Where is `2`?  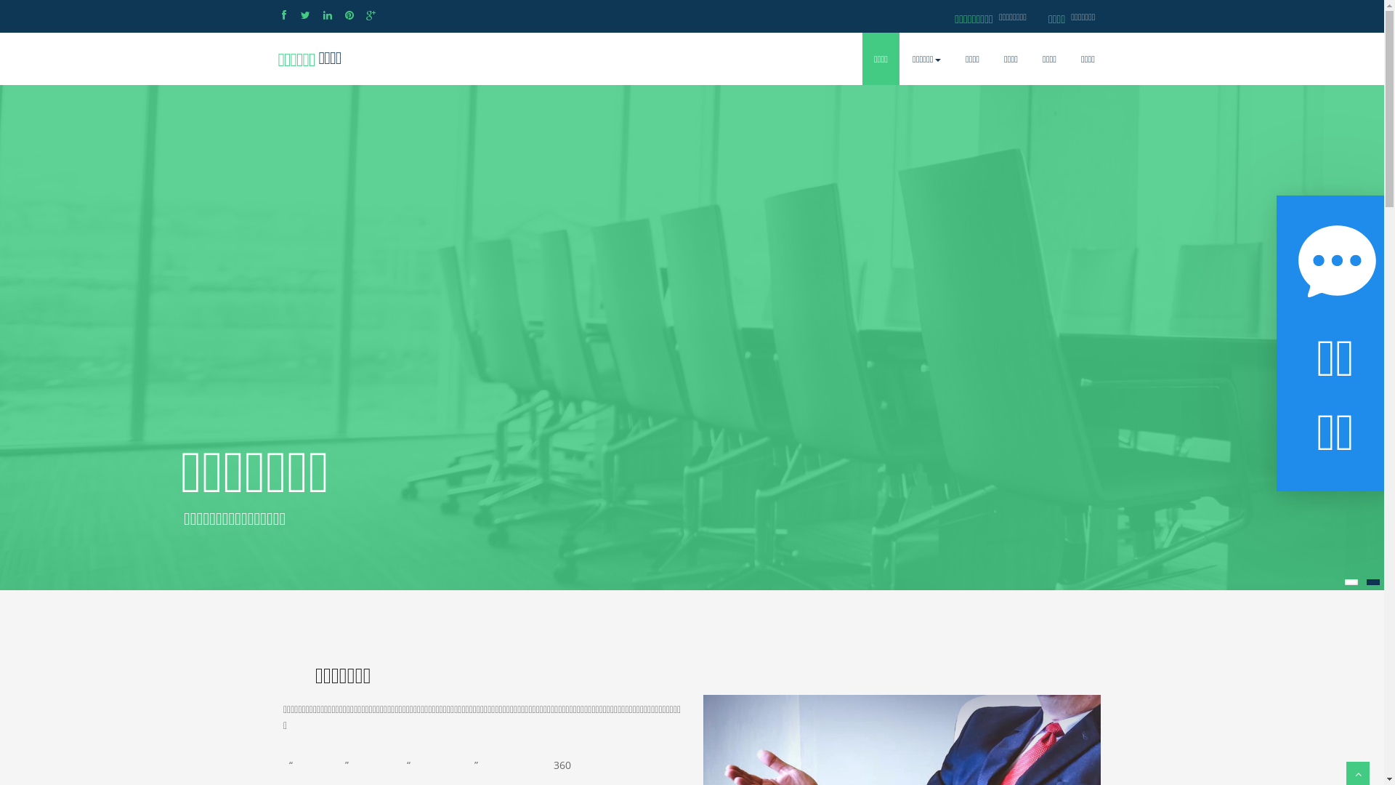
2 is located at coordinates (1373, 582).